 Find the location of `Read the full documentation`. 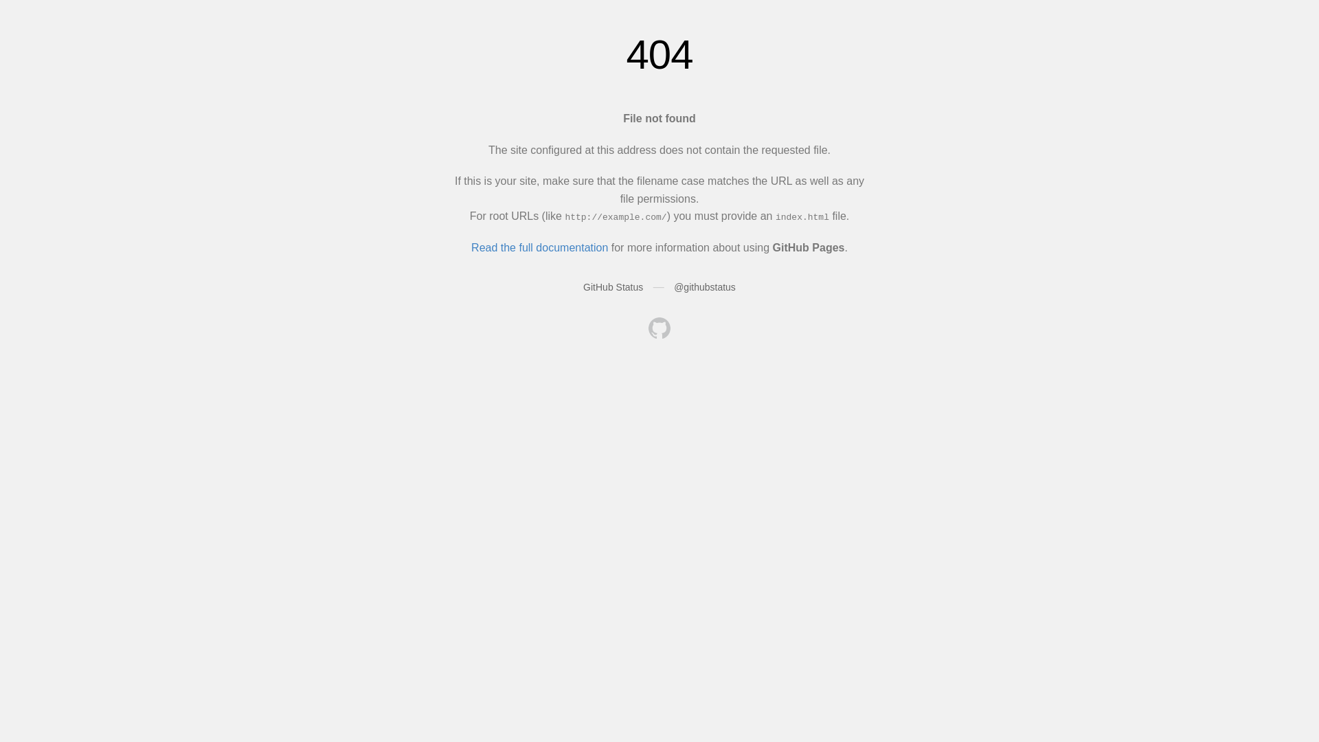

Read the full documentation is located at coordinates (540, 247).